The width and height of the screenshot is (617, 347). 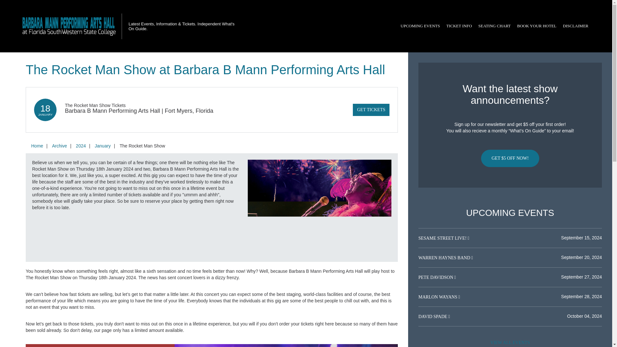 I want to click on SEATING CHART, so click(x=494, y=26).